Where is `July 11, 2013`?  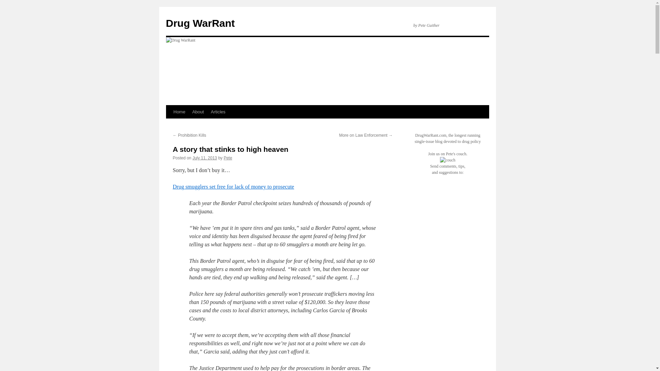
July 11, 2013 is located at coordinates (205, 158).